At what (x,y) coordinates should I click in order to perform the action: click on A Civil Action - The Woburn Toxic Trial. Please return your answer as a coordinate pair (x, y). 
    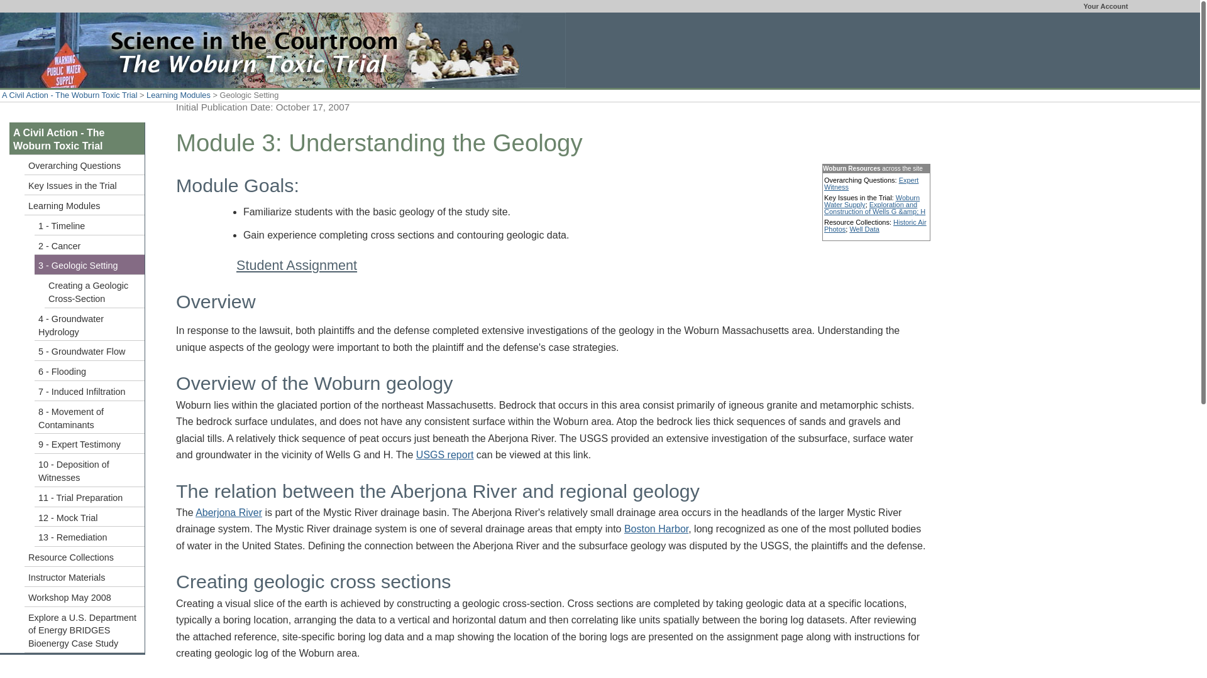
    Looking at the image, I should click on (77, 139).